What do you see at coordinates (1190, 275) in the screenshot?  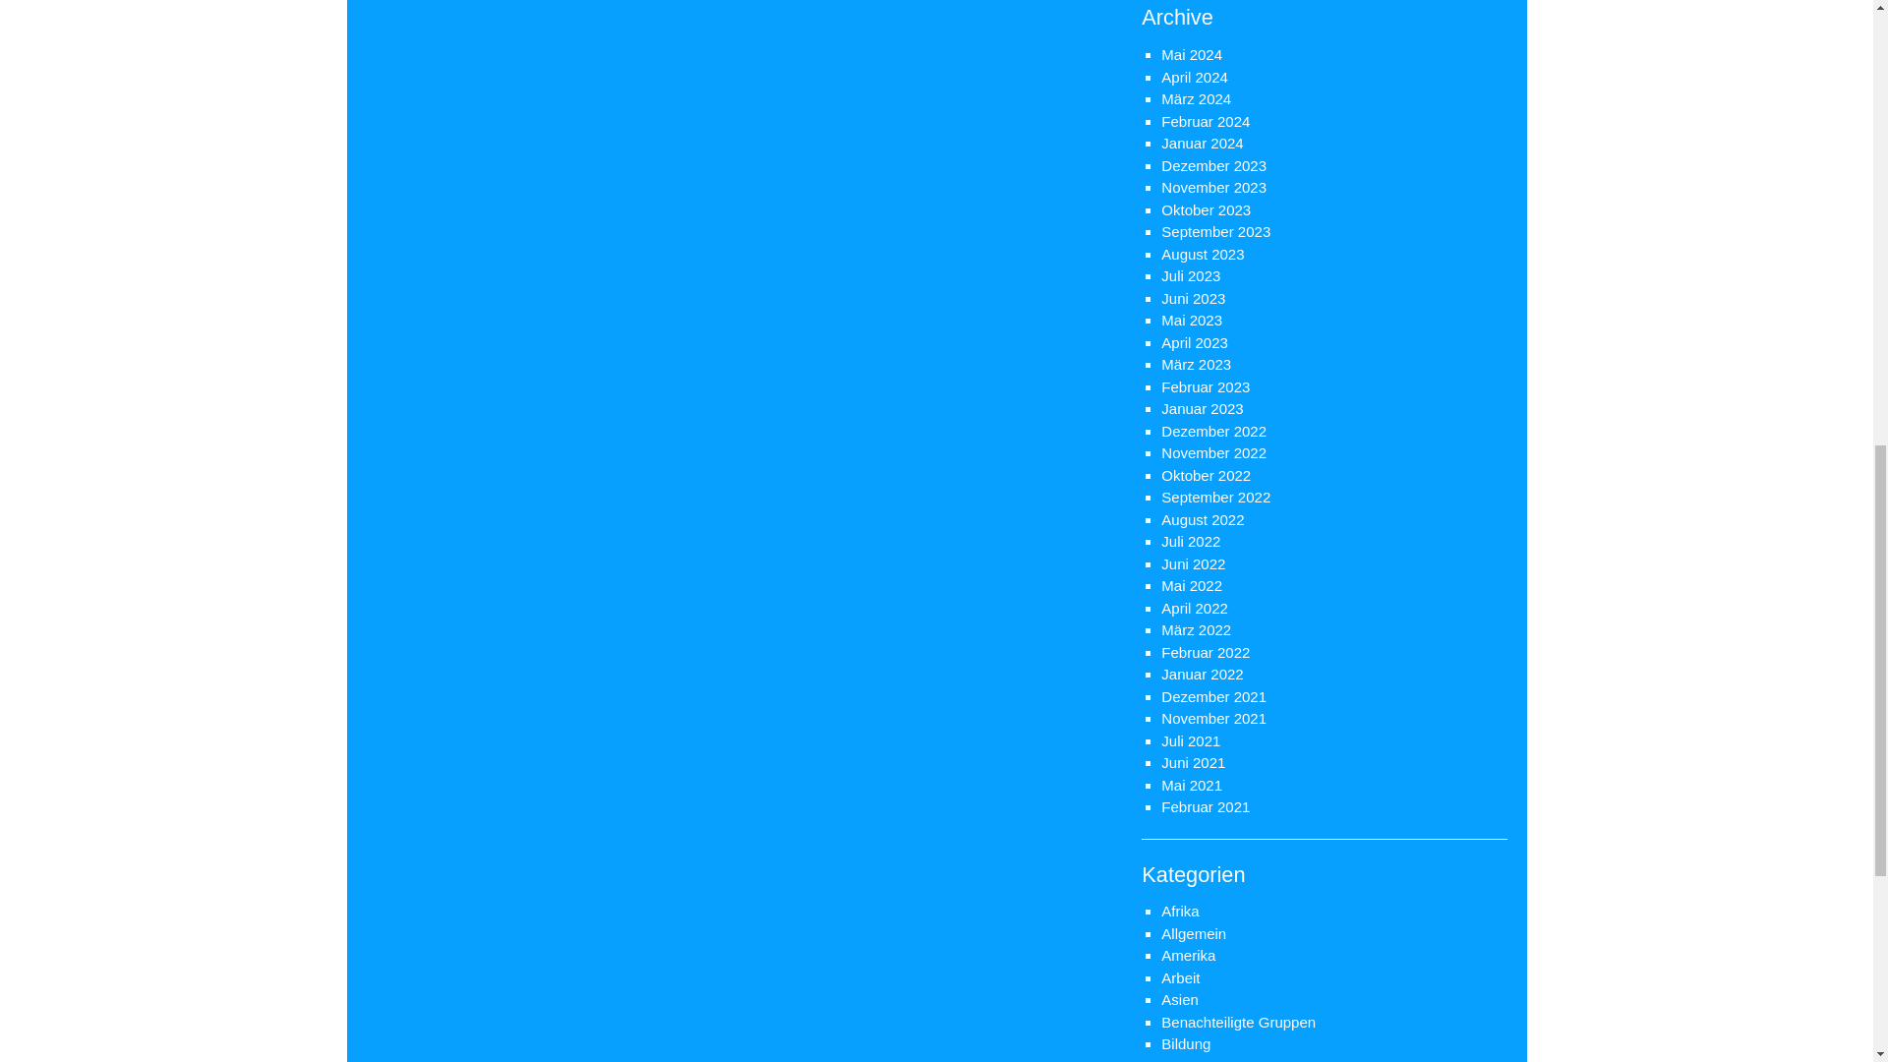 I see `Juli 2023` at bounding box center [1190, 275].